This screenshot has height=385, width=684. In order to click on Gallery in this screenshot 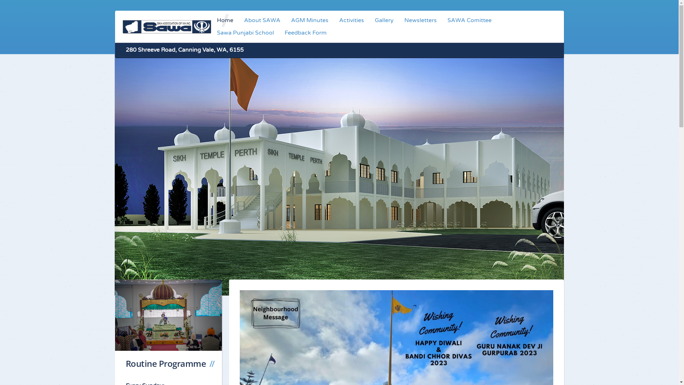, I will do `click(384, 21)`.